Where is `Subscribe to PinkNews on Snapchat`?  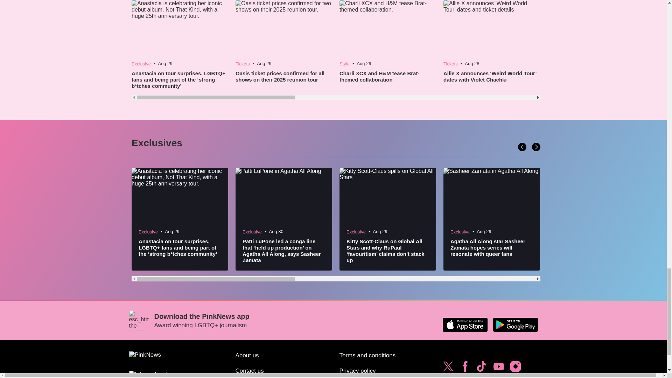 Subscribe to PinkNews on Snapchat is located at coordinates (448, 377).